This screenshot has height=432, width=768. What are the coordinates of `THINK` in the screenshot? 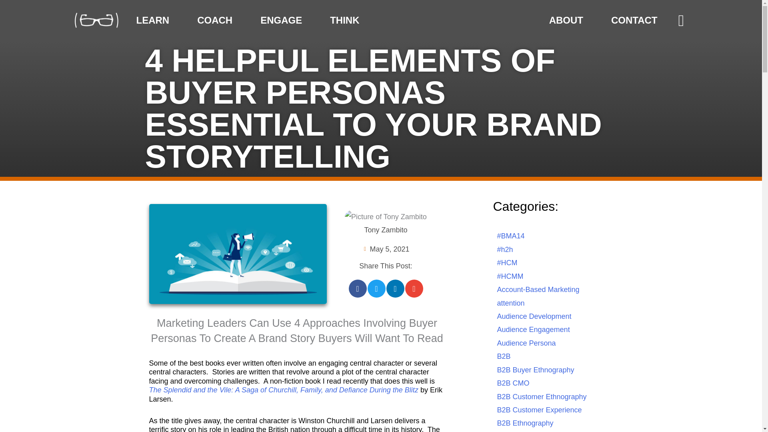 It's located at (346, 20).